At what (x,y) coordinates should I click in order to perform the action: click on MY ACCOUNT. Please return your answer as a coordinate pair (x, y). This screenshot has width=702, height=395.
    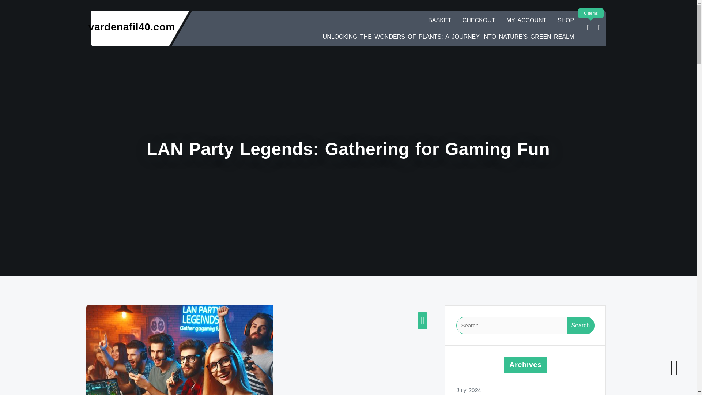
    Looking at the image, I should click on (526, 20).